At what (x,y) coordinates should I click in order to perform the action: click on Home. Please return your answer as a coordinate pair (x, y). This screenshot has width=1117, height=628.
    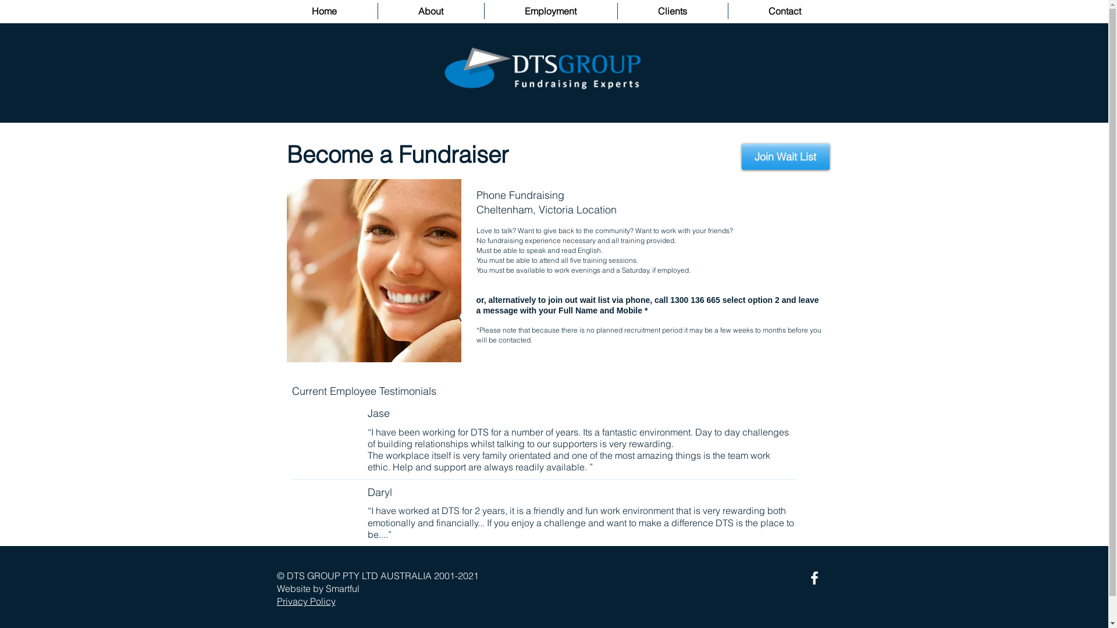
    Looking at the image, I should click on (324, 11).